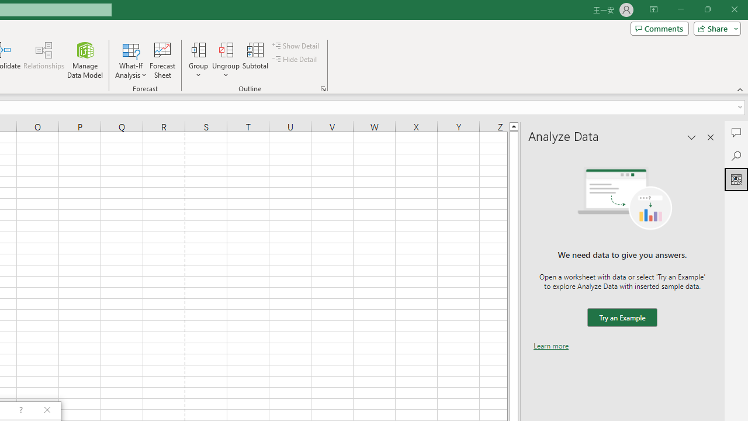 The height and width of the screenshot is (421, 748). What do you see at coordinates (256, 60) in the screenshot?
I see `Subtotal` at bounding box center [256, 60].